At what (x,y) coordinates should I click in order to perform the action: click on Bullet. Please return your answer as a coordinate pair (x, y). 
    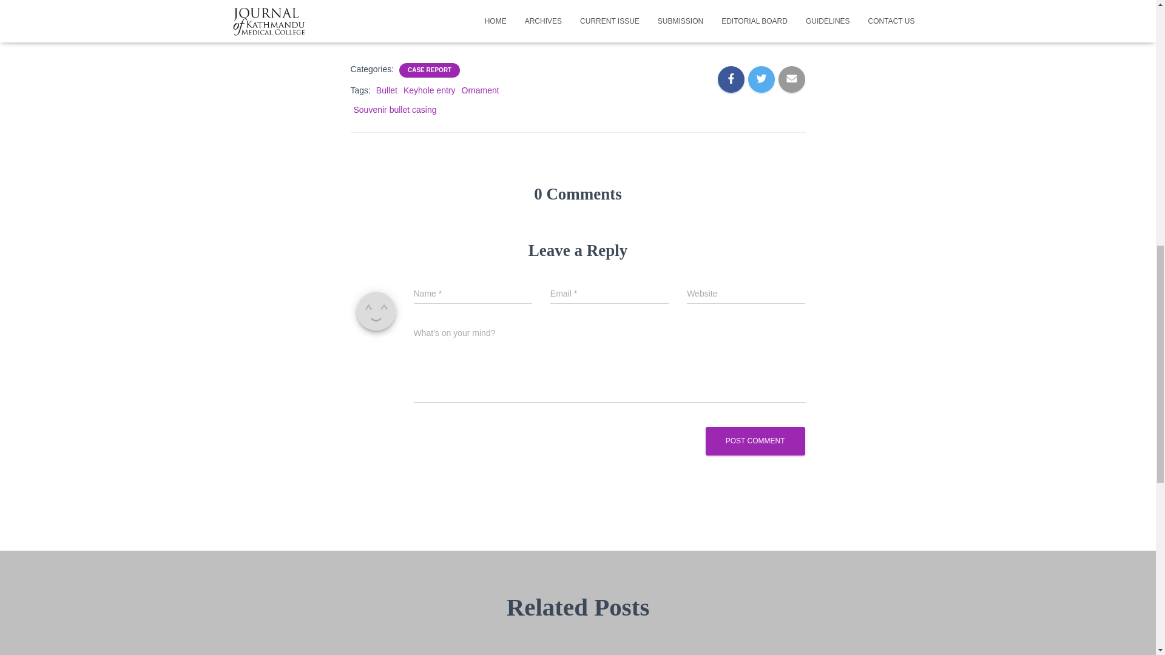
    Looking at the image, I should click on (387, 90).